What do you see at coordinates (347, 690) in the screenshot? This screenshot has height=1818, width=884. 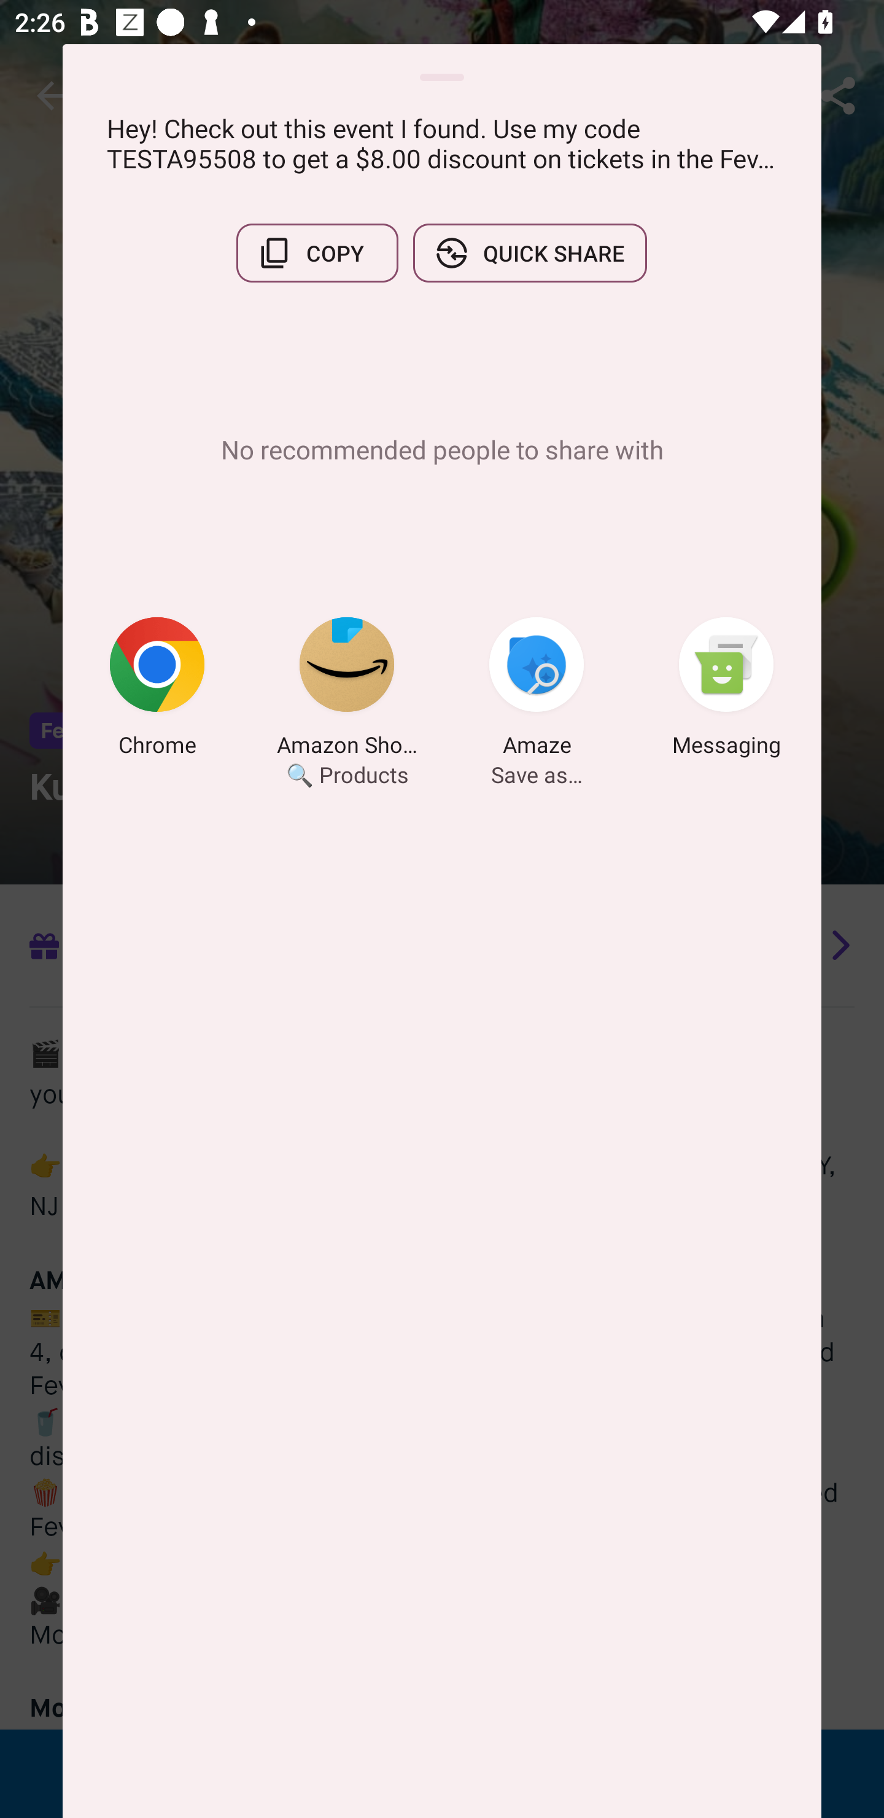 I see `Amazon Shopping 🔍 Products` at bounding box center [347, 690].